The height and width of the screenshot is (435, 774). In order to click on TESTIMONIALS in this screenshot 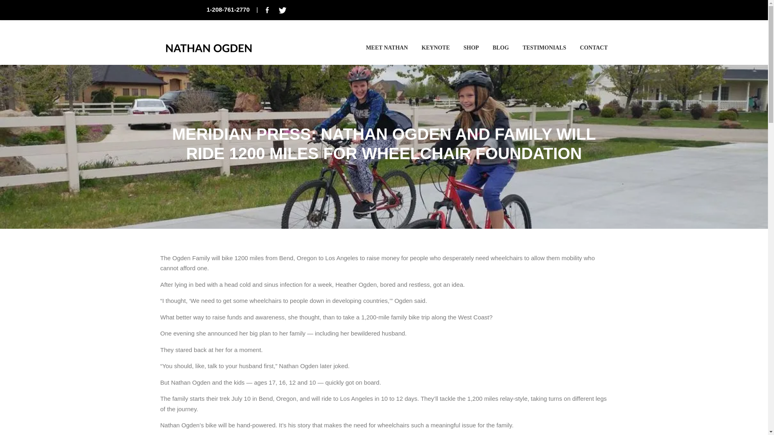, I will do `click(544, 48)`.